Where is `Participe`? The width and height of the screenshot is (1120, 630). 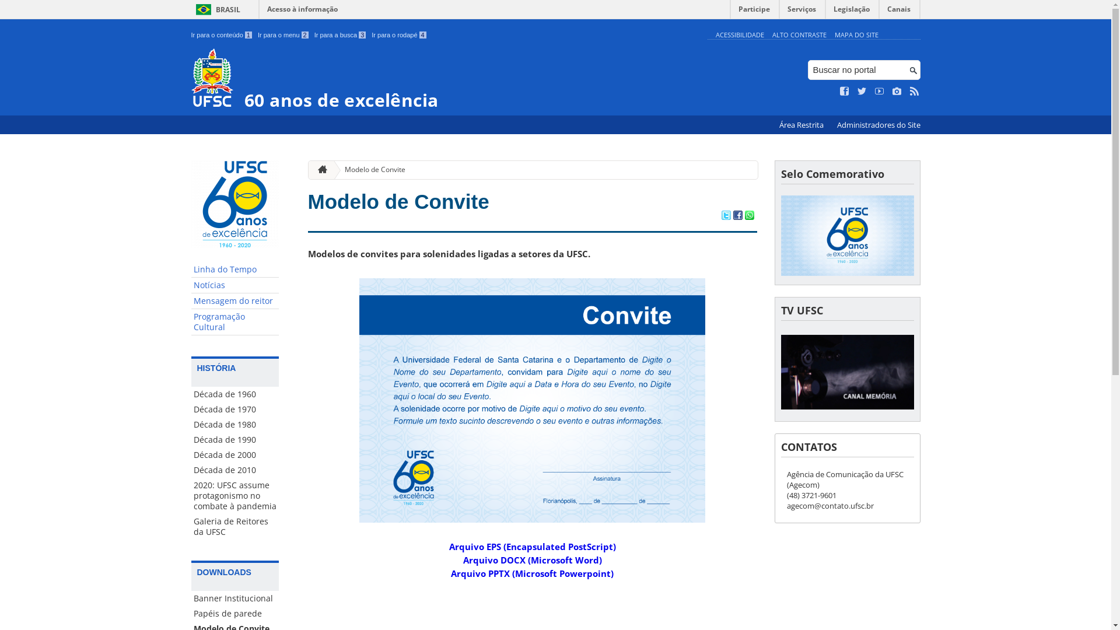 Participe is located at coordinates (754, 12).